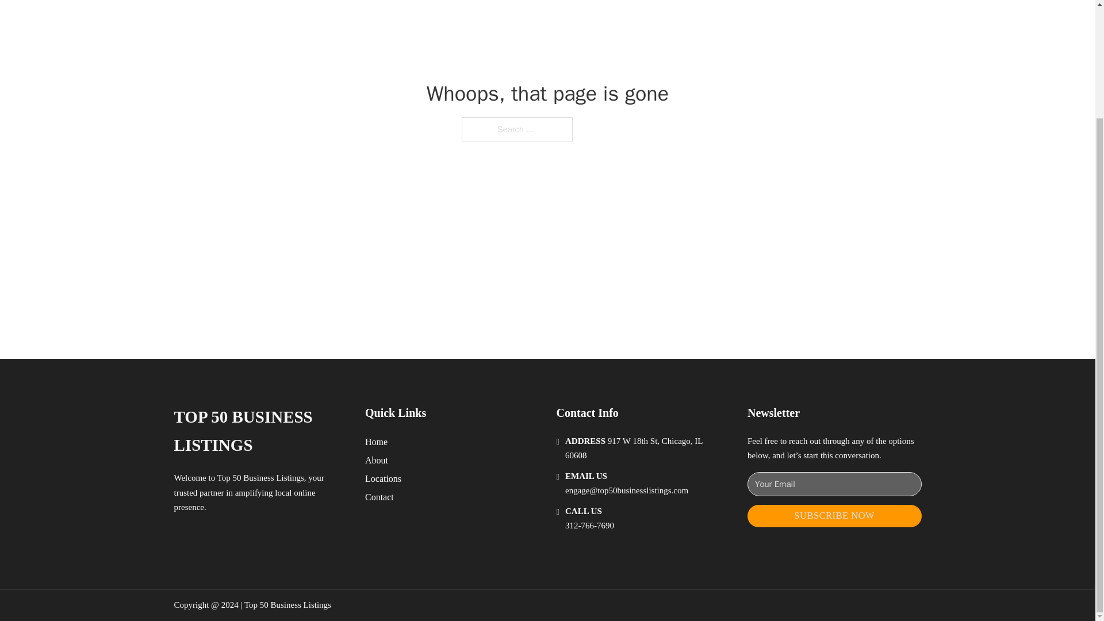  Describe the element at coordinates (589, 526) in the screenshot. I see `312-766-7690` at that location.